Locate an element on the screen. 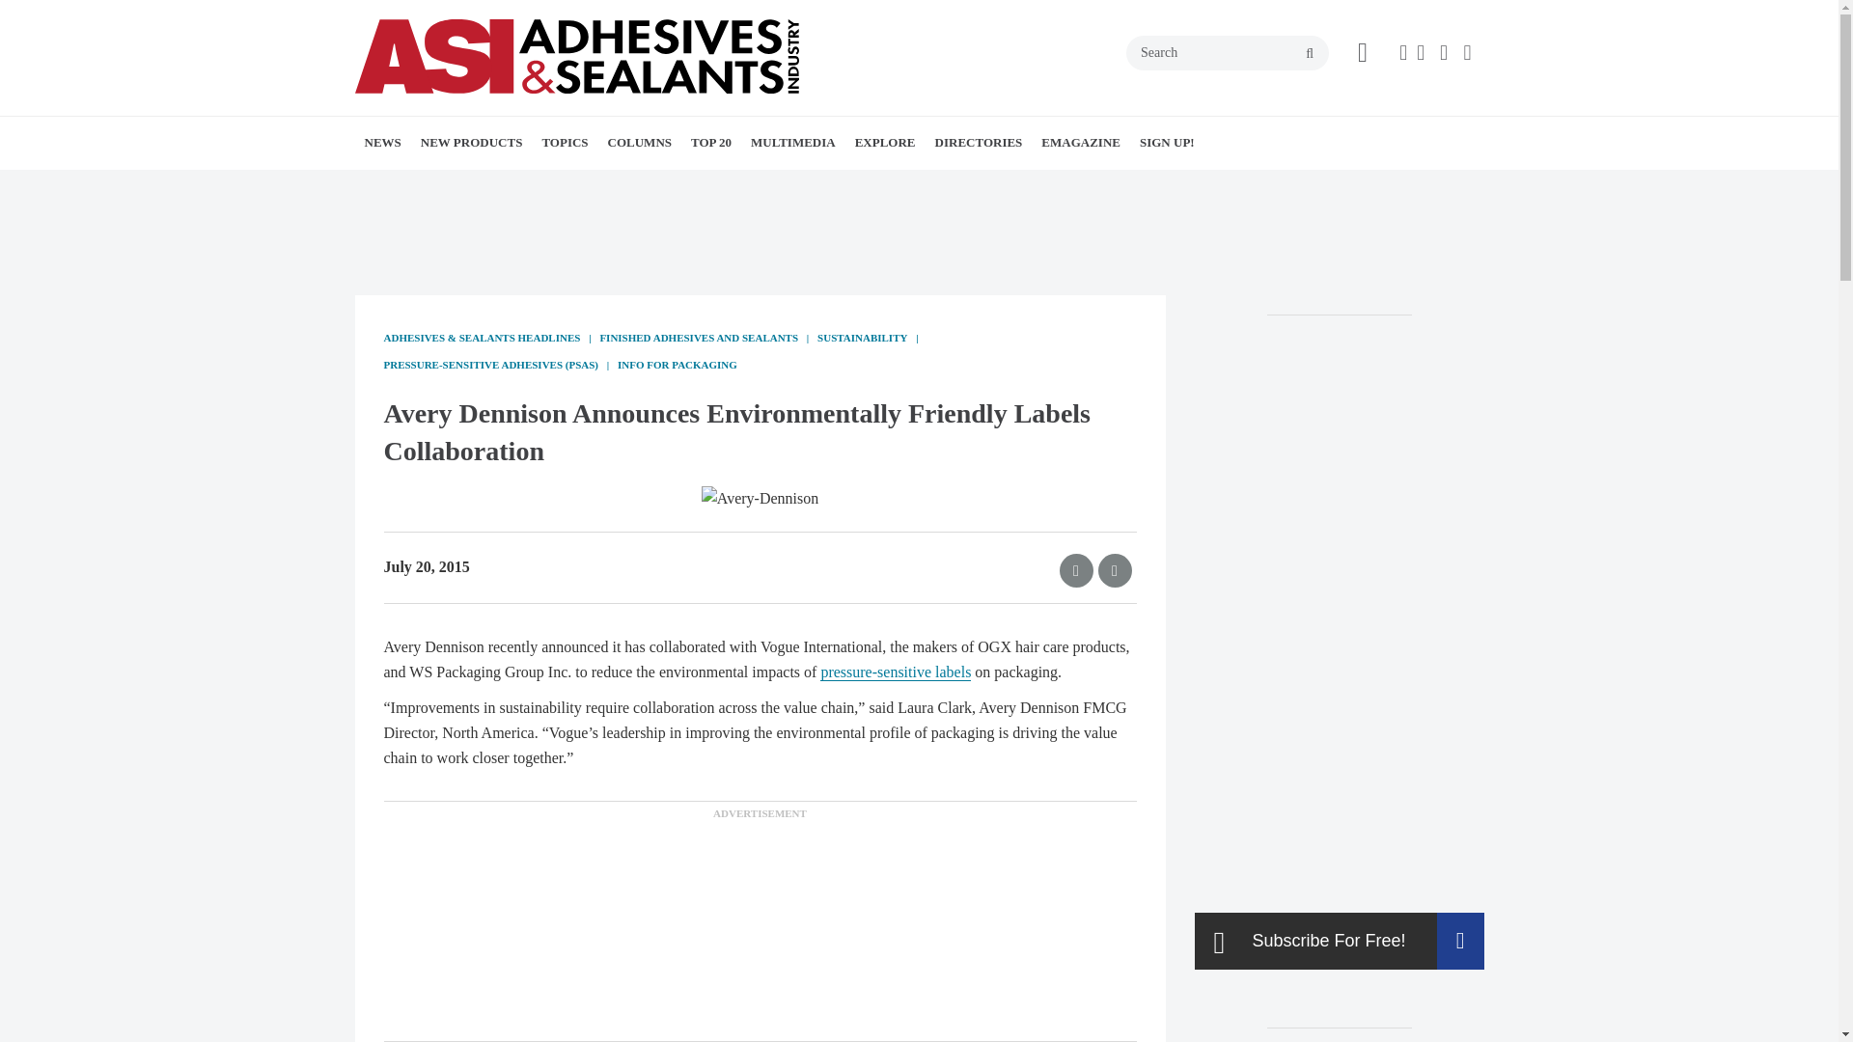 The width and height of the screenshot is (1853, 1042). COLUMNS is located at coordinates (640, 142).